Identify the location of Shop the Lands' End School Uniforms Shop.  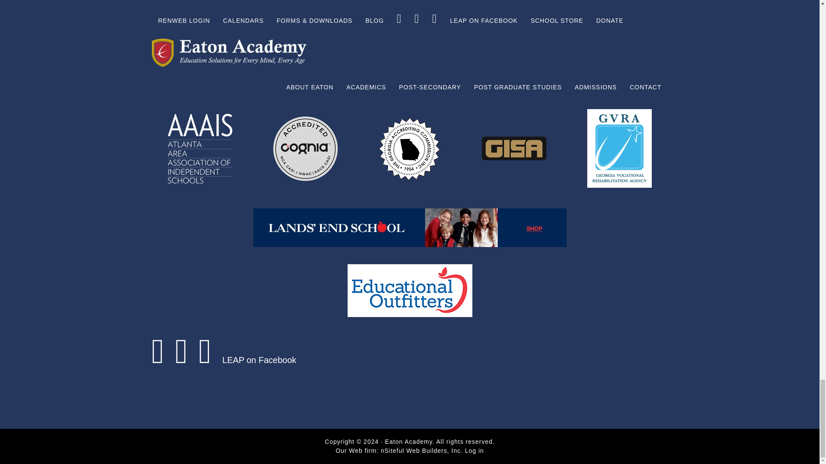
(409, 227).